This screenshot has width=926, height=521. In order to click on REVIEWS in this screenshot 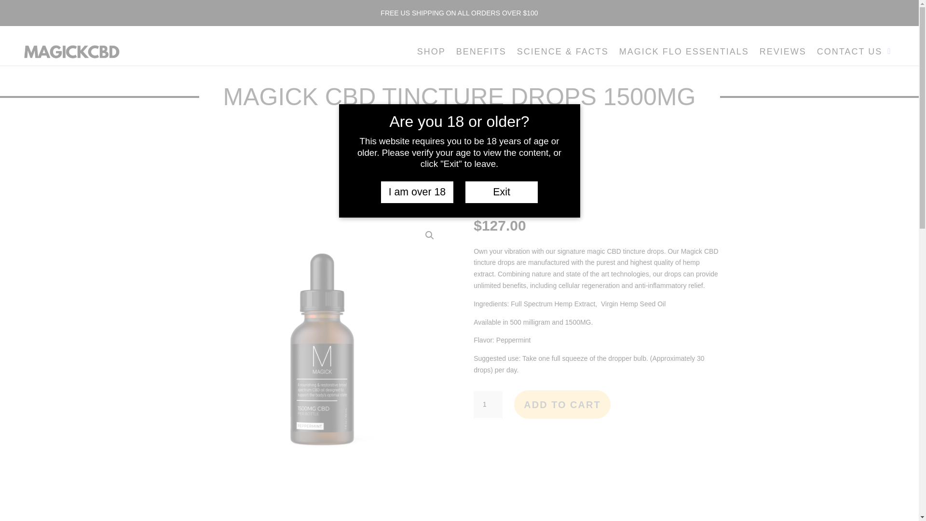, I will do `click(783, 54)`.